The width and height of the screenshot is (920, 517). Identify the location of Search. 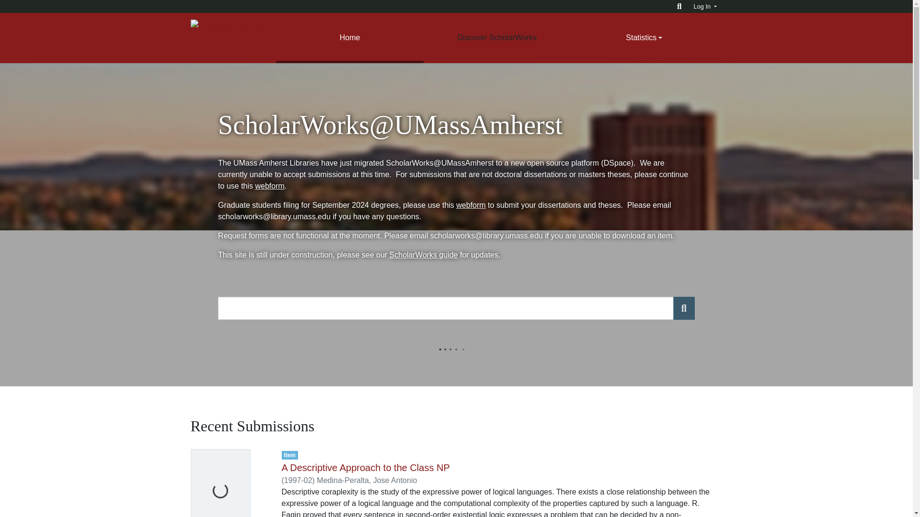
(684, 308).